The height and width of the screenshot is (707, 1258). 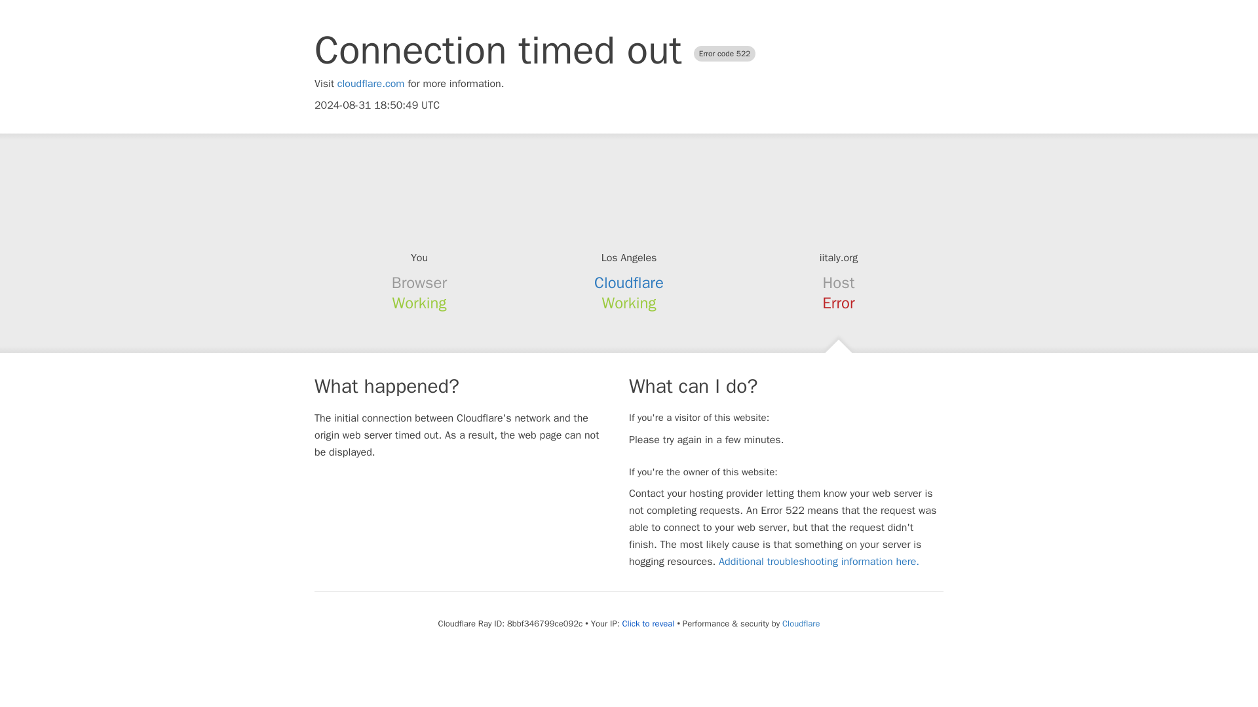 What do you see at coordinates (371, 84) in the screenshot?
I see `cloudflare.com` at bounding box center [371, 84].